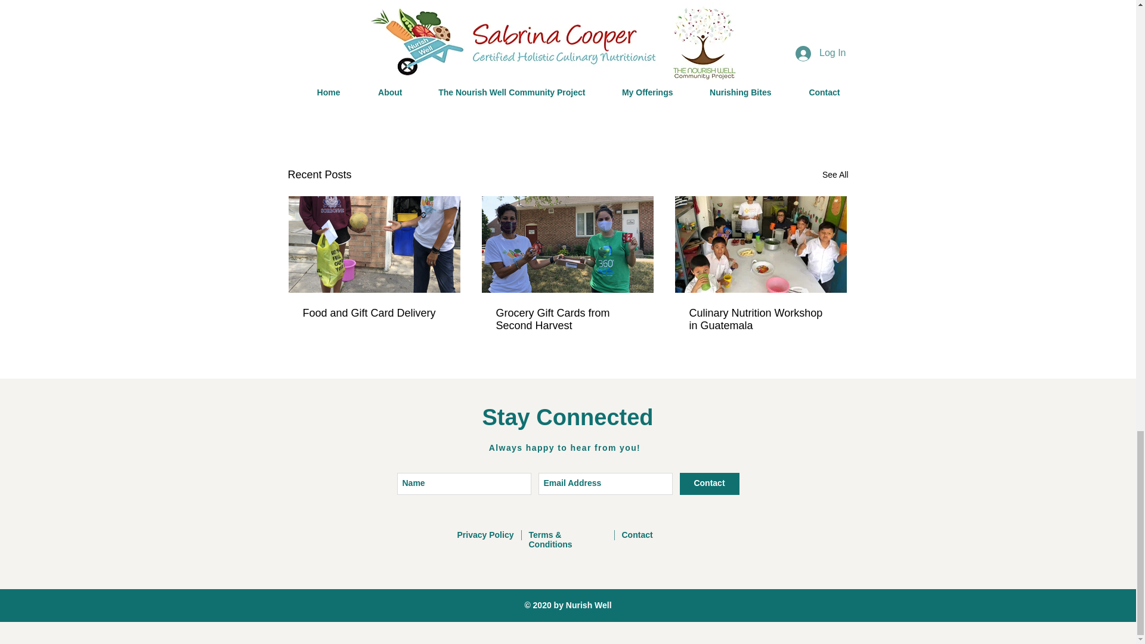 The height and width of the screenshot is (644, 1145). I want to click on Contact, so click(637, 534).